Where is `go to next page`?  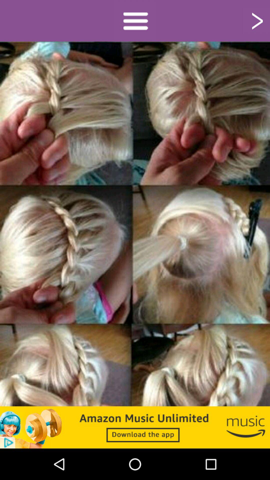
go to next page is located at coordinates (256, 20).